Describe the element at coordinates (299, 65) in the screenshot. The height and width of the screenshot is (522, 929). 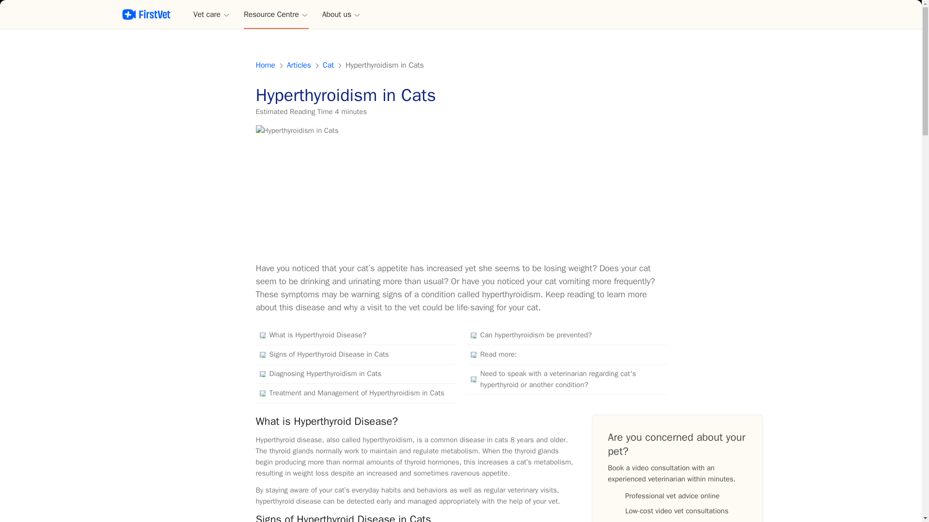
I see `Articles` at that location.